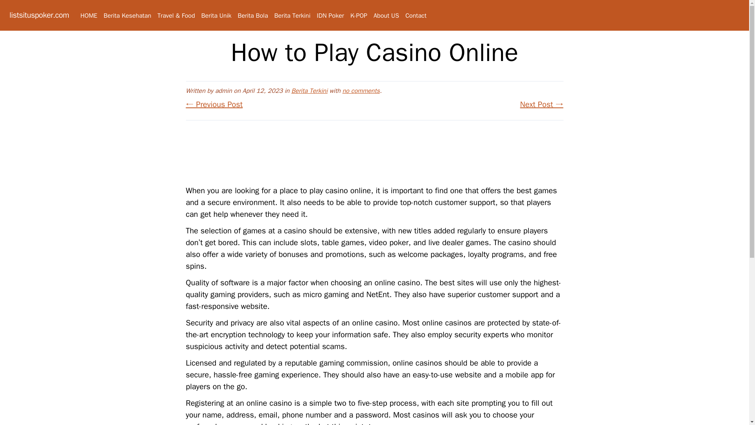 The width and height of the screenshot is (755, 425). I want to click on About US, so click(386, 16).